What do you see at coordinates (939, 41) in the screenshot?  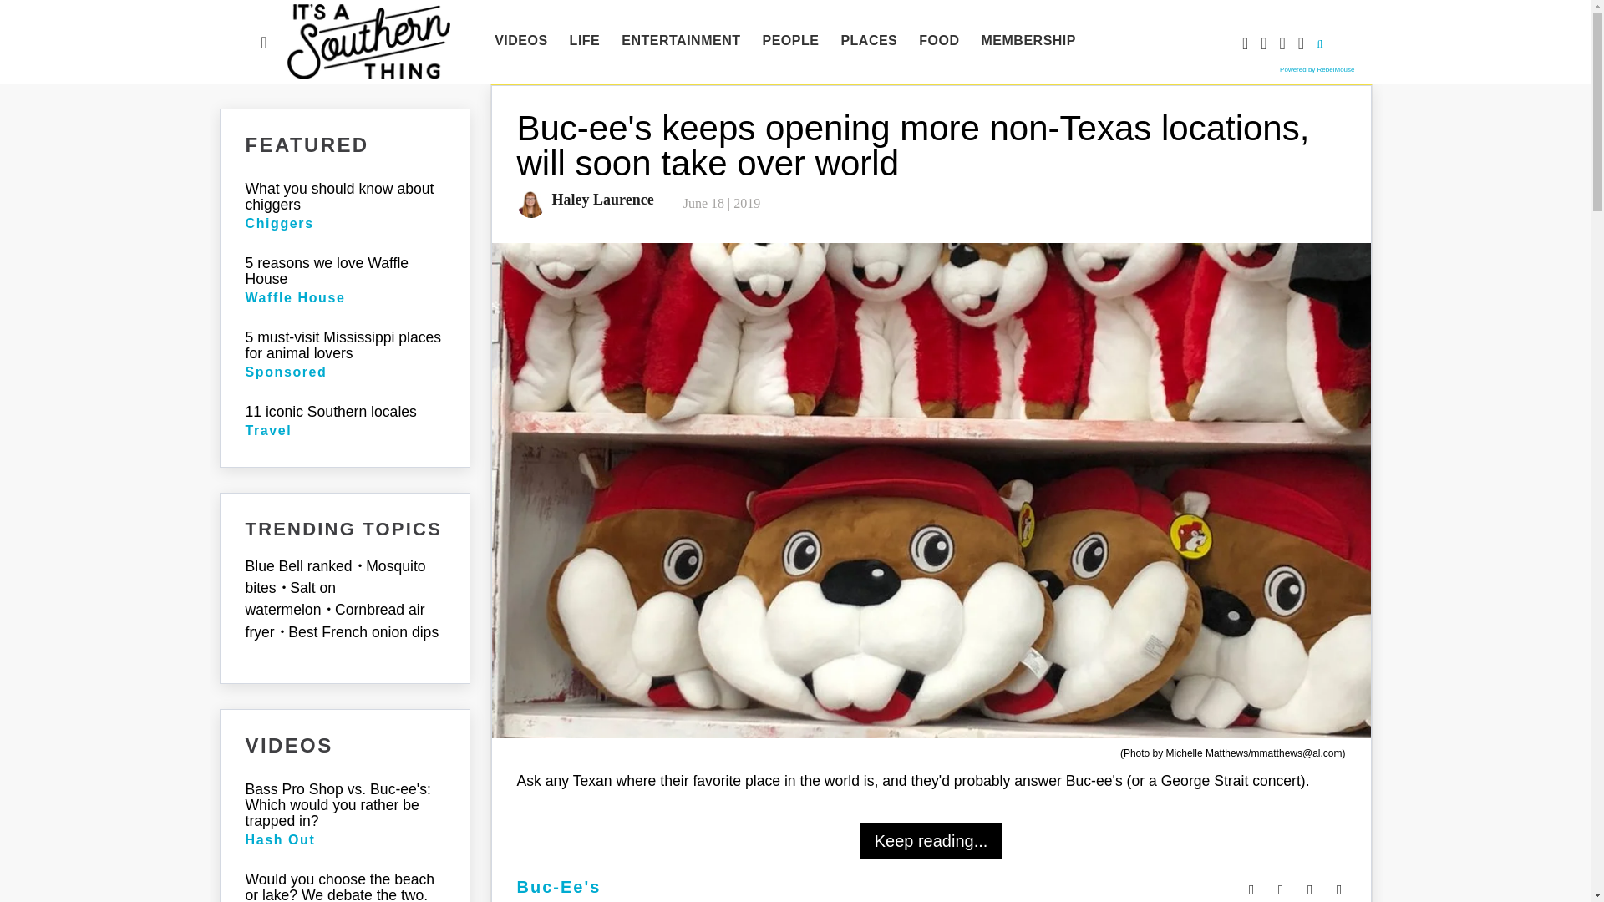 I see `FOOD` at bounding box center [939, 41].